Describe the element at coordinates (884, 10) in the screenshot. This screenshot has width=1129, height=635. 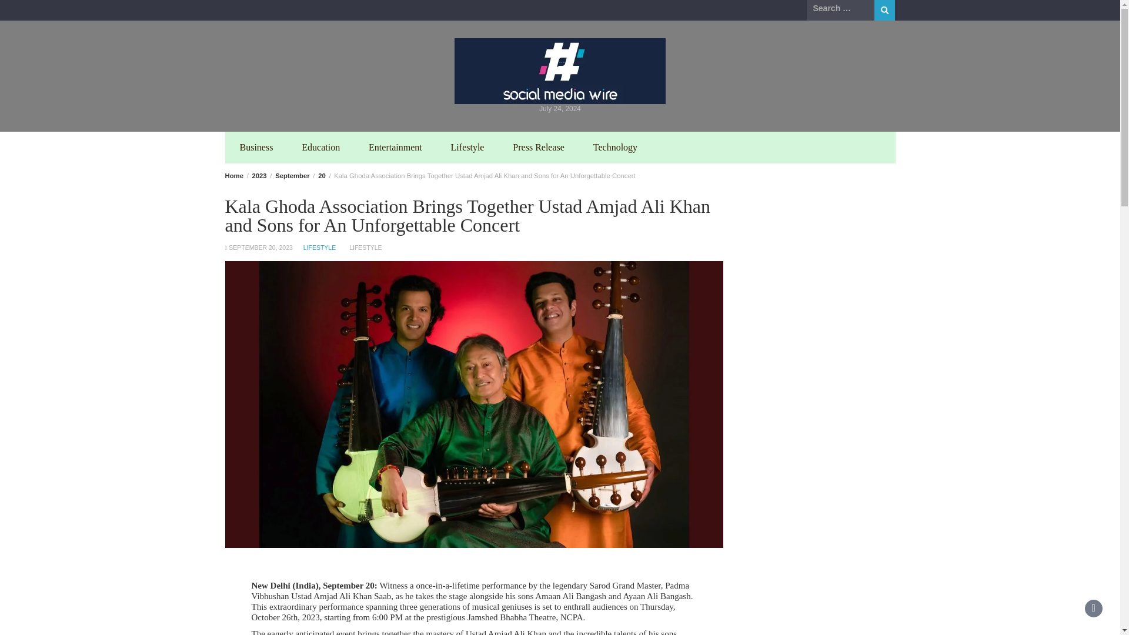
I see `Search` at that location.